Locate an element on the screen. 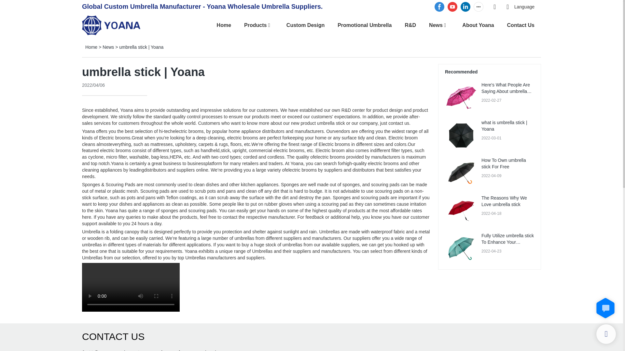 Image resolution: width=625 pixels, height=351 pixels. Home is located at coordinates (91, 47).